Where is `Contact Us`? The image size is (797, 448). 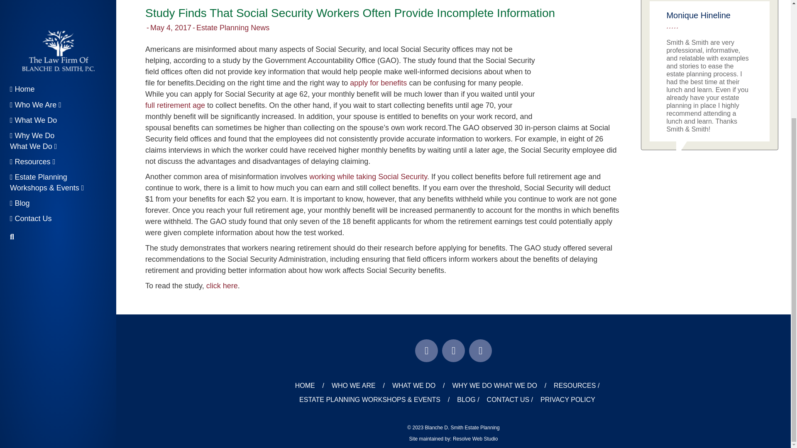 Contact Us is located at coordinates (31, 65).